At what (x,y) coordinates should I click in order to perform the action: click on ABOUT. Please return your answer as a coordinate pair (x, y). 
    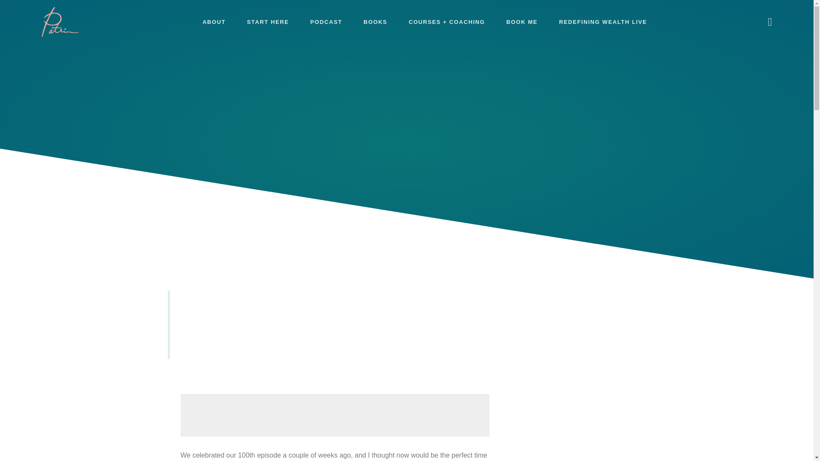
    Looking at the image, I should click on (214, 22).